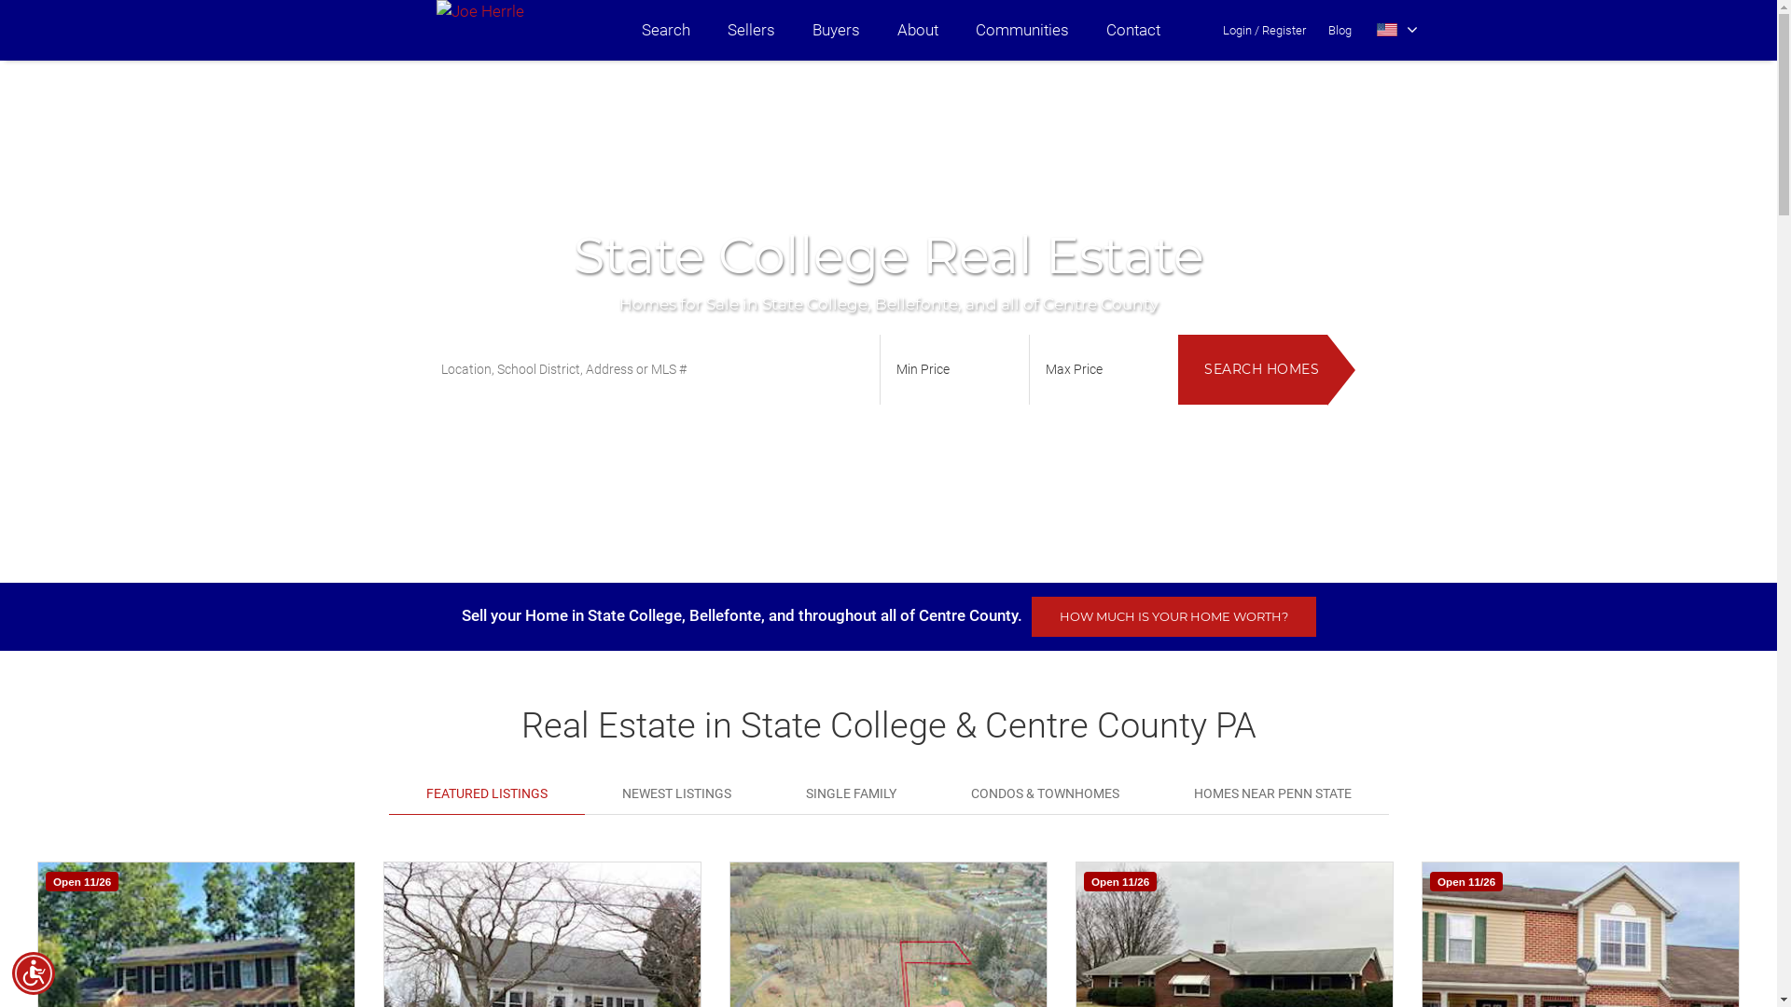  Describe the element at coordinates (1284, 30) in the screenshot. I see `Register` at that location.